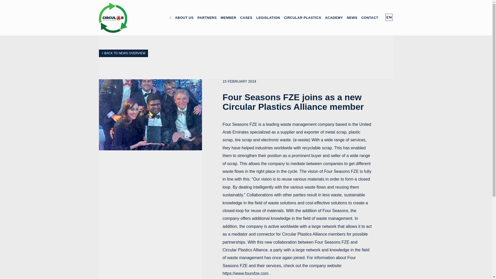  Describe the element at coordinates (228, 18) in the screenshot. I see `MEMBER` at that location.